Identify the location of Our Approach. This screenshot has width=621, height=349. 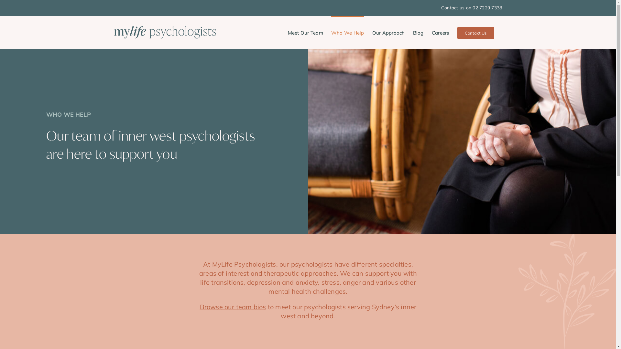
(389, 32).